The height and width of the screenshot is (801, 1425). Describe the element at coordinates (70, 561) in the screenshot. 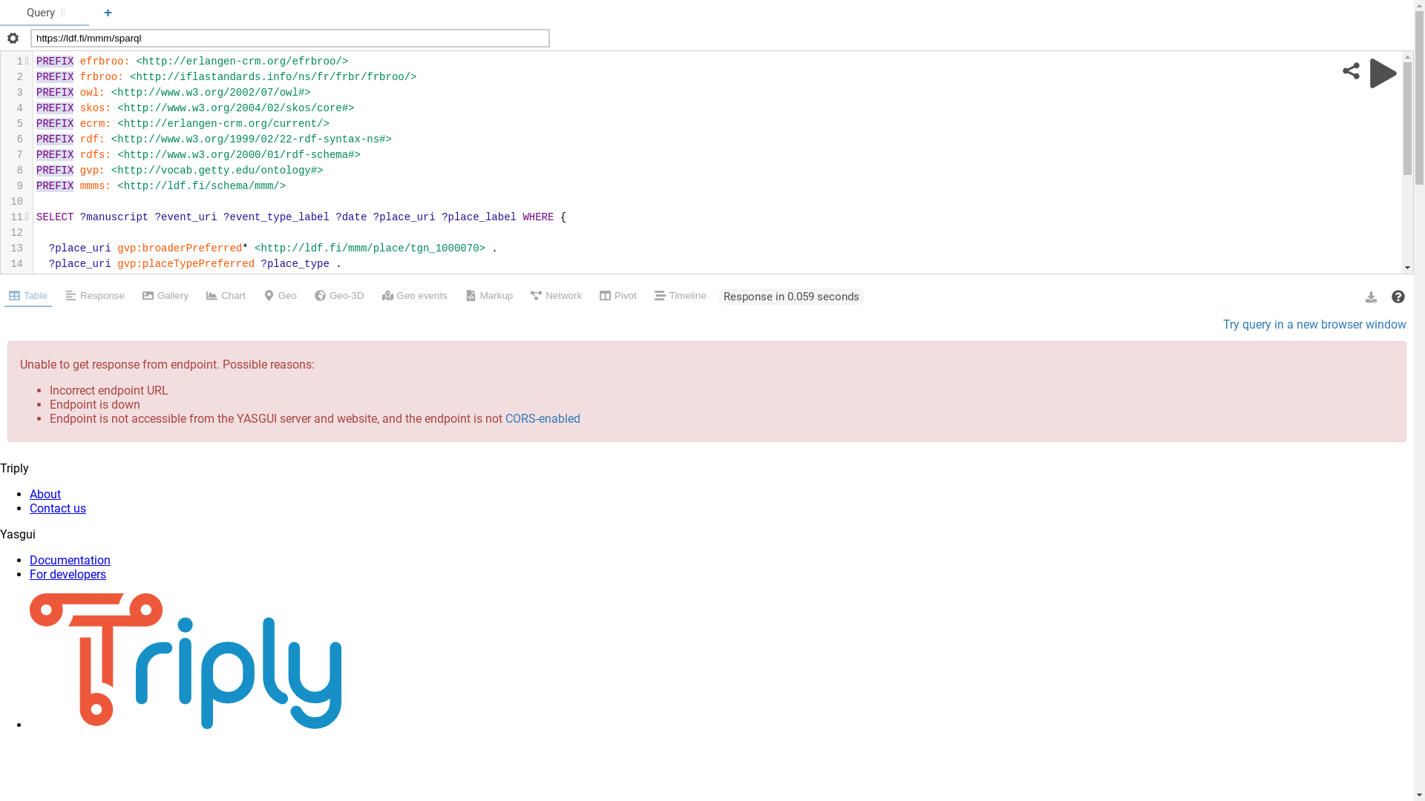

I see `Documentation` at that location.